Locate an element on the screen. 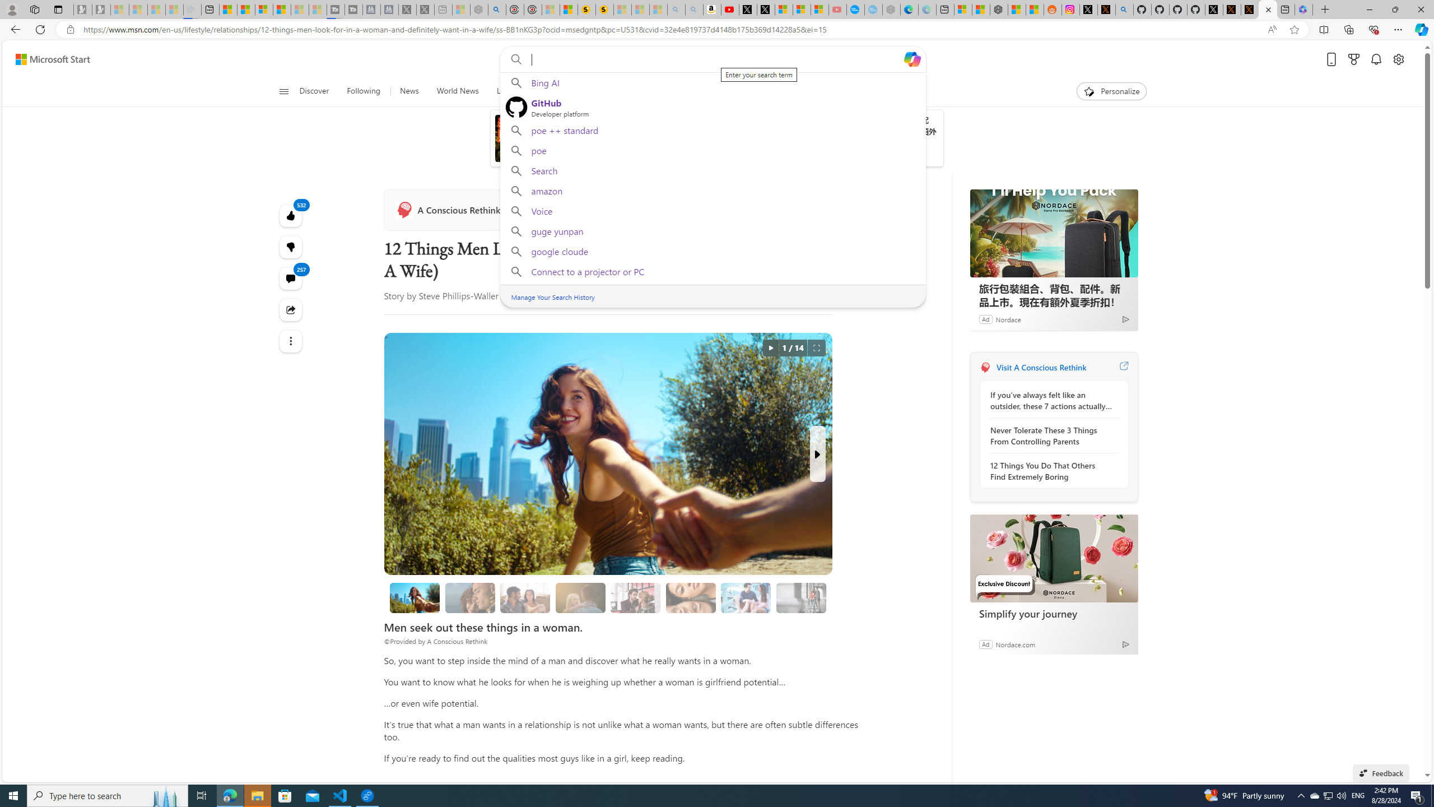  Go to publisher's site is located at coordinates (809, 210).